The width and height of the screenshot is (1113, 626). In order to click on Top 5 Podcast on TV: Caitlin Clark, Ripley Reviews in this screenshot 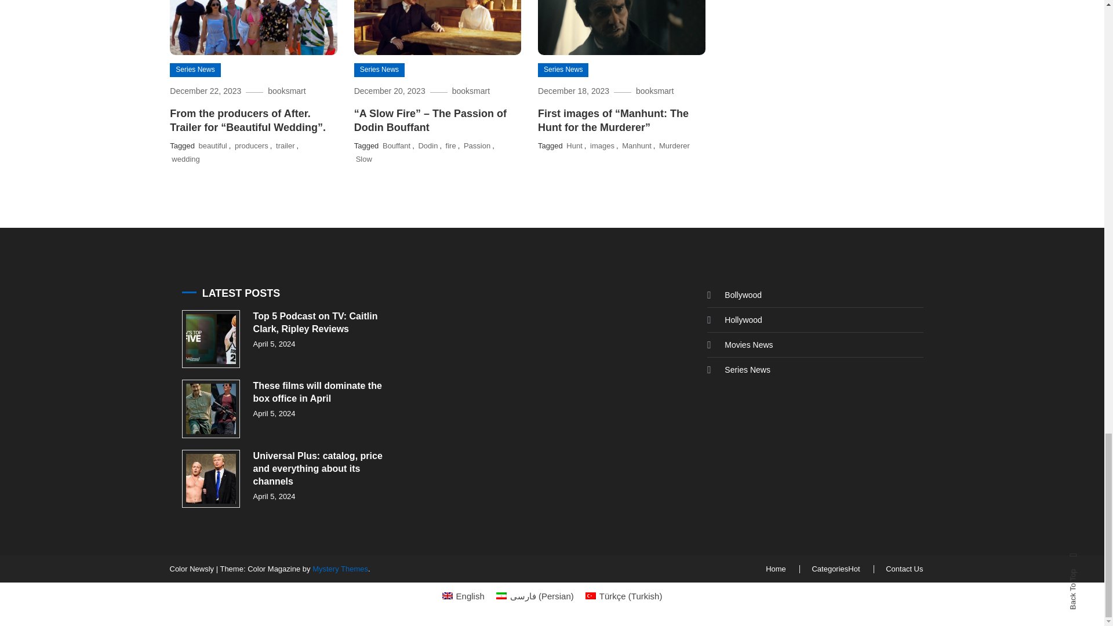, I will do `click(211, 339)`.